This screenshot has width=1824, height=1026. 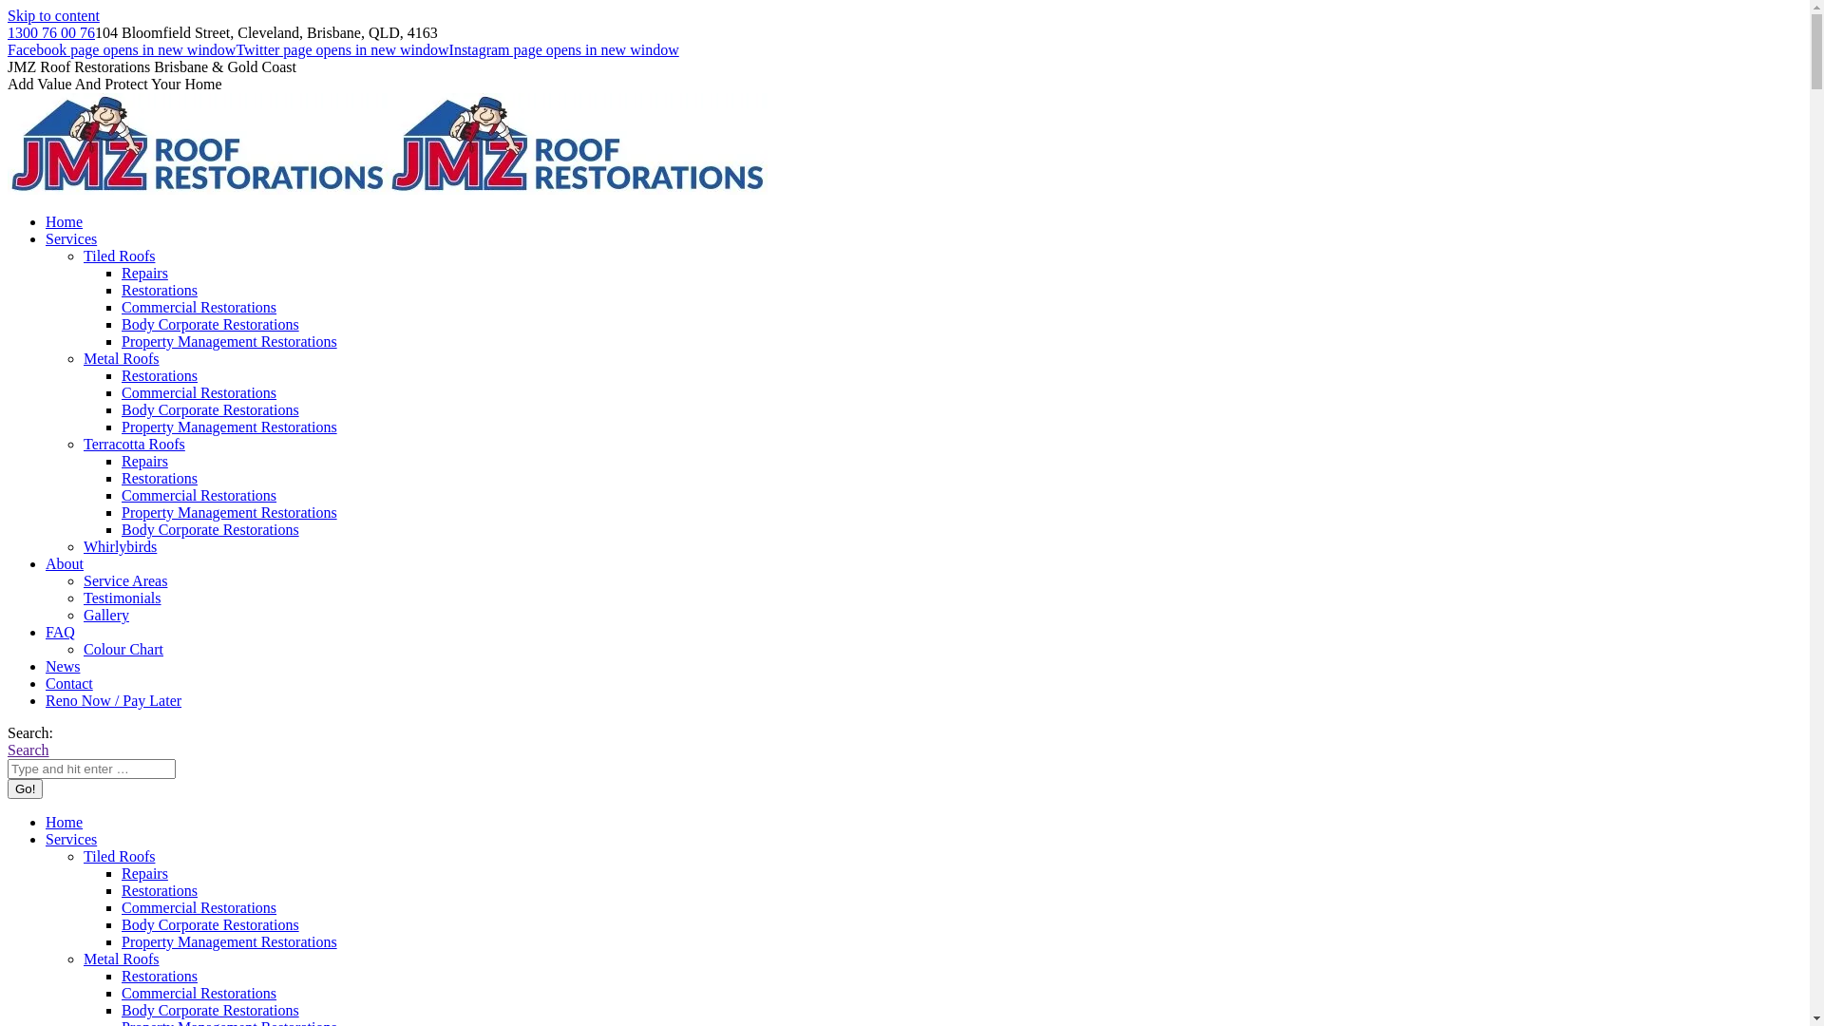 I want to click on Restorations, so click(x=160, y=891).